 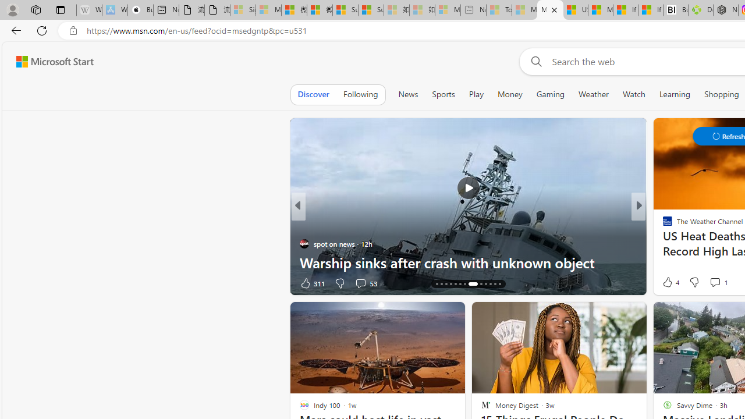 I want to click on AutomationID: tab-26, so click(x=499, y=284).